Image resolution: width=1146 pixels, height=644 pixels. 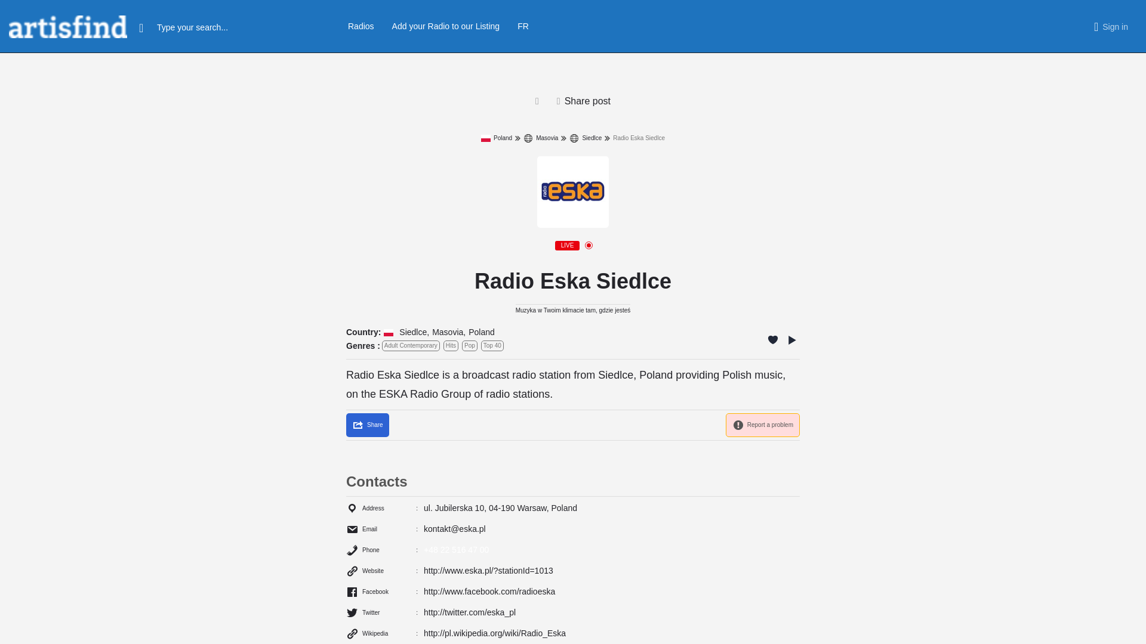 I want to click on Share post, so click(x=584, y=101).